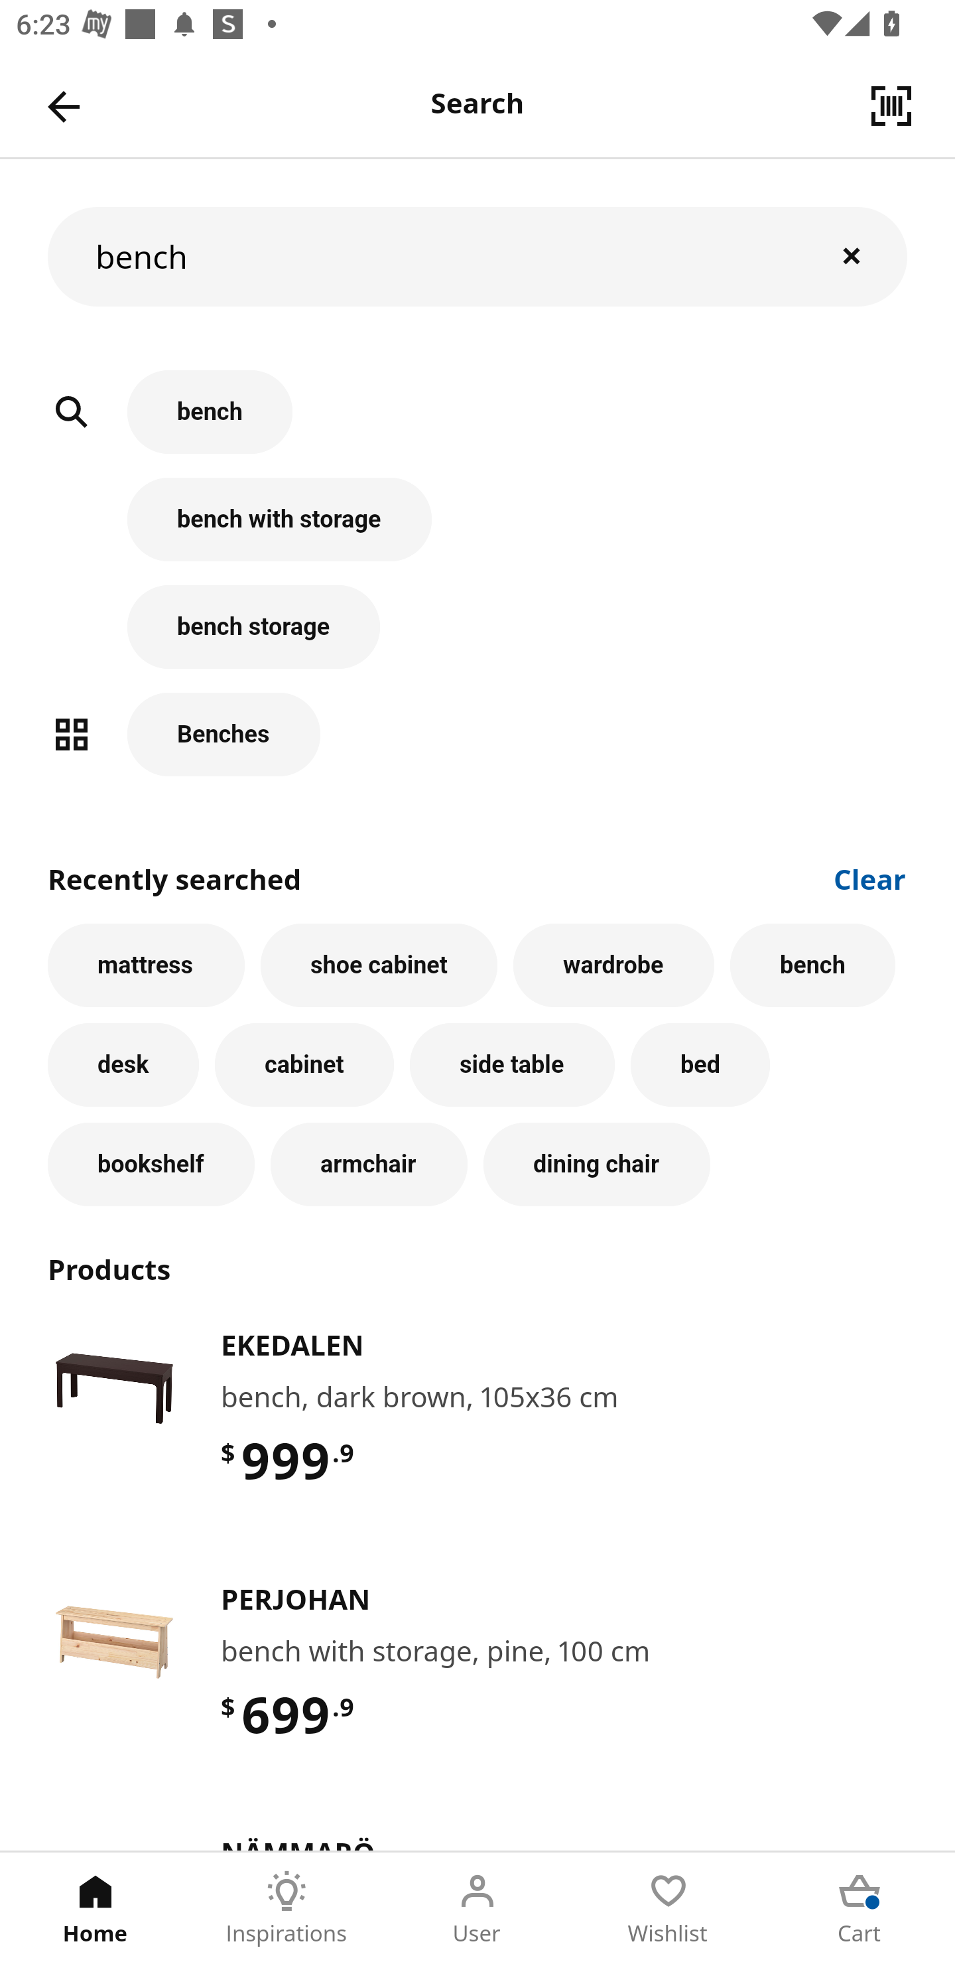  Describe the element at coordinates (95, 1908) in the screenshot. I see `Home
Tab 1 of 5` at that location.